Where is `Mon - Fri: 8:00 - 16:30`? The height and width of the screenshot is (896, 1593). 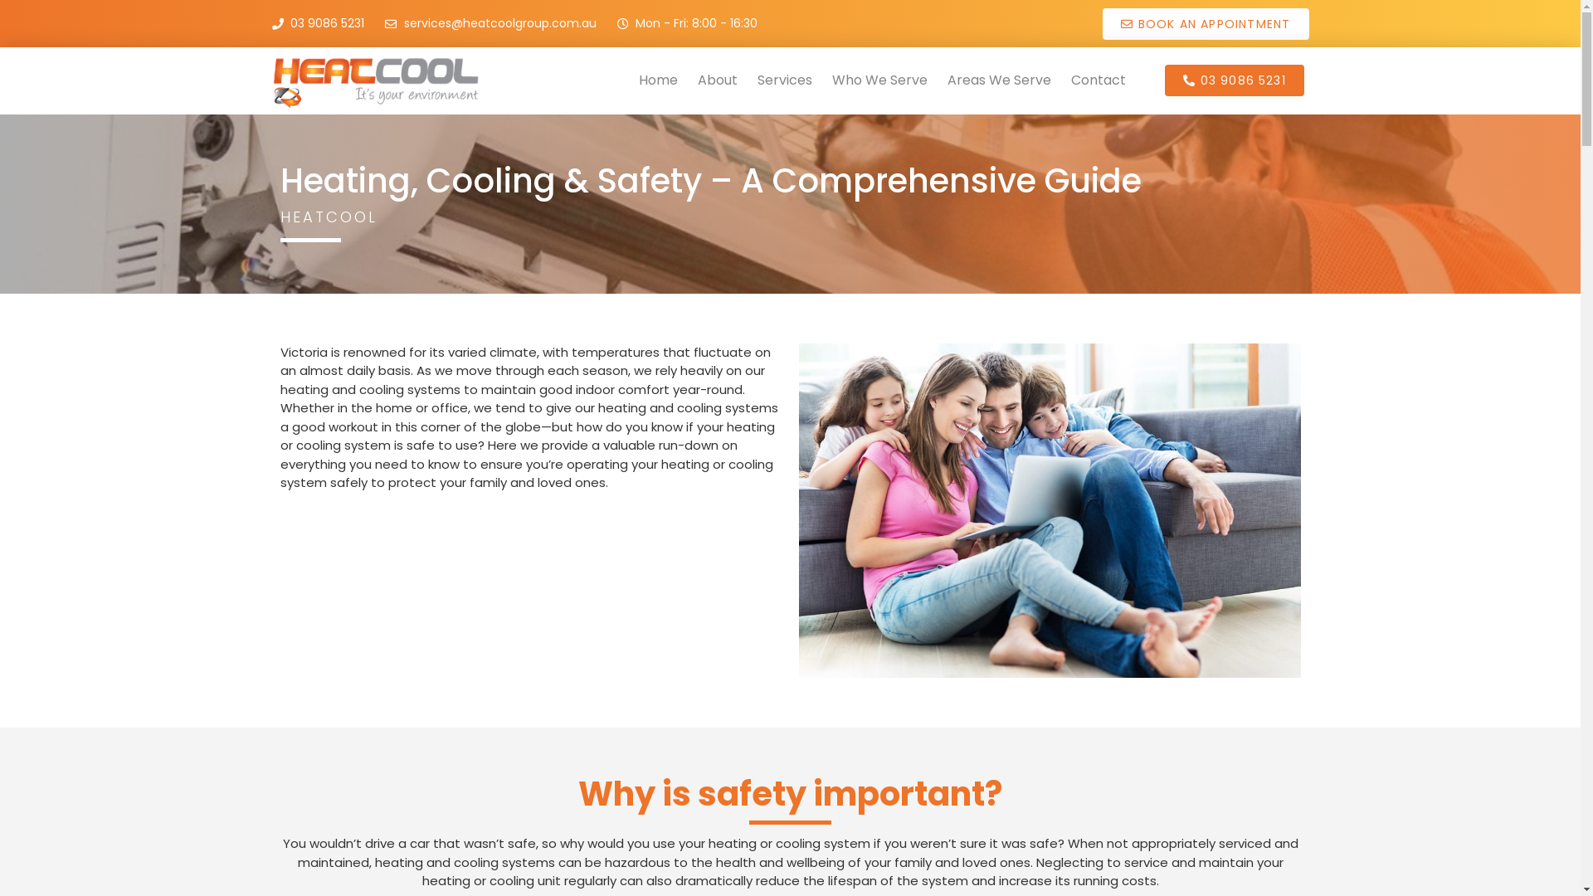
Mon - Fri: 8:00 - 16:30 is located at coordinates (688, 23).